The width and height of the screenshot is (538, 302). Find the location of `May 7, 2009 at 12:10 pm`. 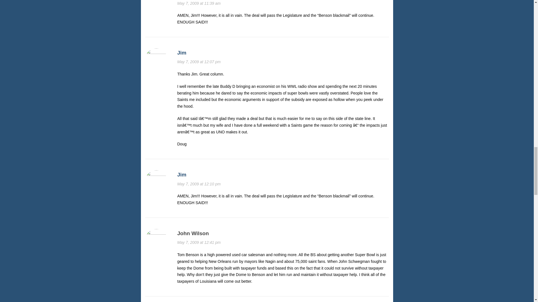

May 7, 2009 at 12:10 pm is located at coordinates (199, 184).